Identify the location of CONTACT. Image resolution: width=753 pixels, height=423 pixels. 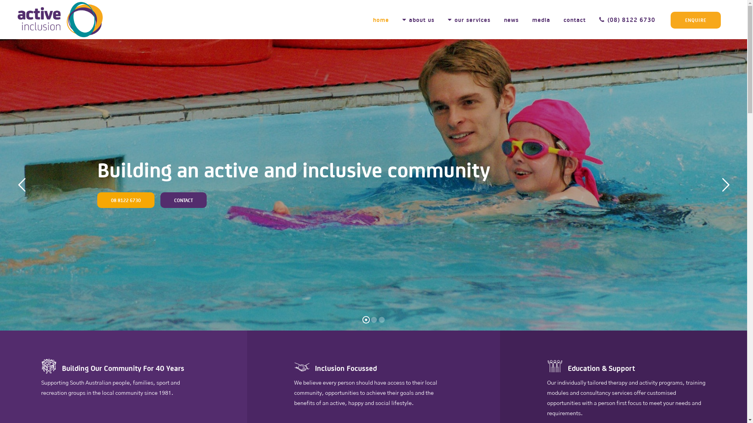
(184, 200).